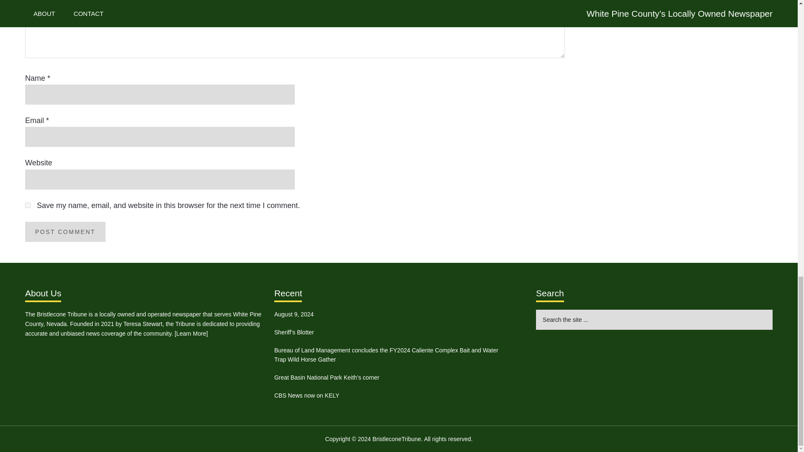  Describe the element at coordinates (65, 232) in the screenshot. I see `Post Comment` at that location.